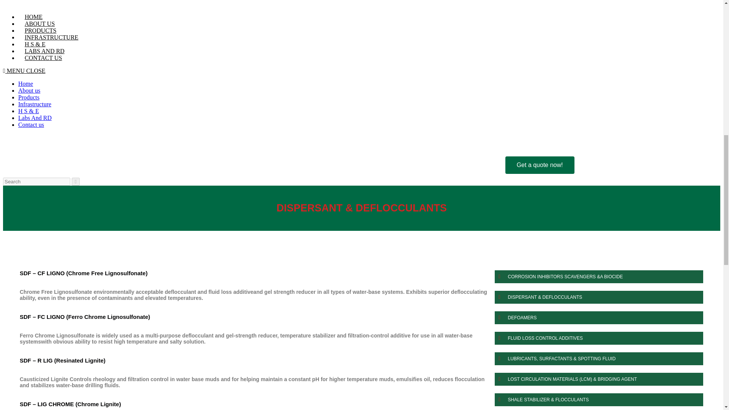 This screenshot has width=729, height=410. Describe the element at coordinates (601, 317) in the screenshot. I see `DEFOAMERS` at that location.